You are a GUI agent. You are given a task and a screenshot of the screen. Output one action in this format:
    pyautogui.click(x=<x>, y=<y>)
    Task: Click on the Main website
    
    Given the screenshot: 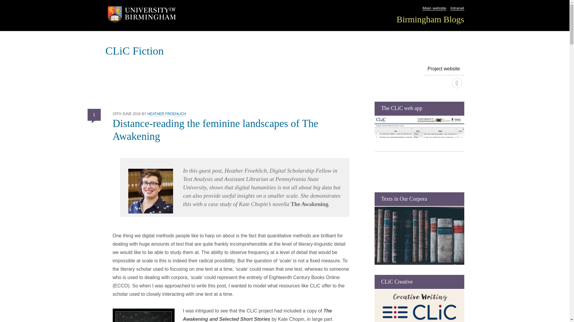 What is the action you would take?
    pyautogui.click(x=434, y=8)
    